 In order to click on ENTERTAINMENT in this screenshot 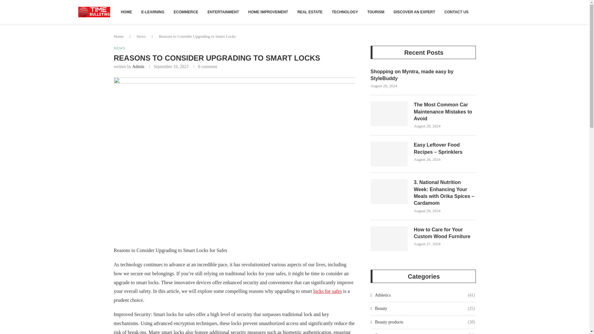, I will do `click(223, 12)`.